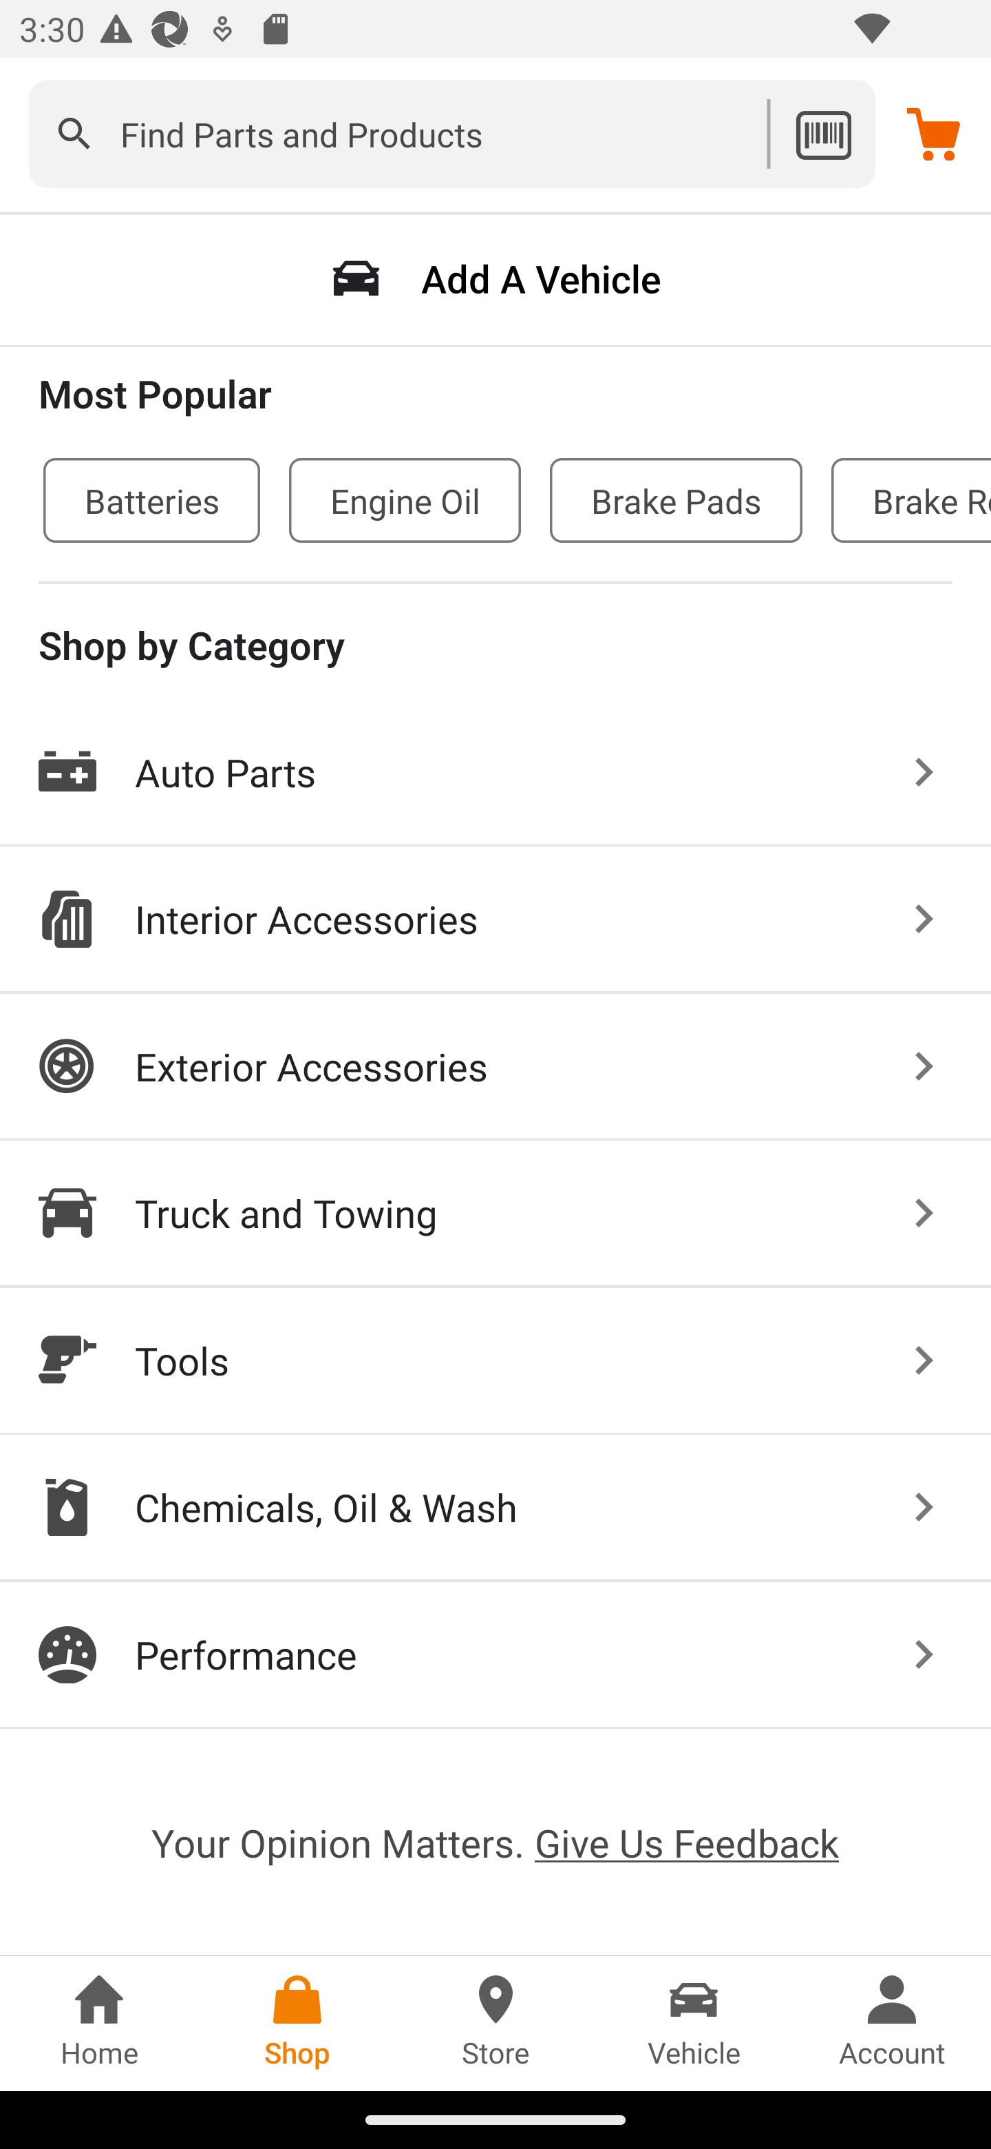 Image resolution: width=991 pixels, height=2149 pixels. Describe the element at coordinates (99, 2023) in the screenshot. I see `Home` at that location.